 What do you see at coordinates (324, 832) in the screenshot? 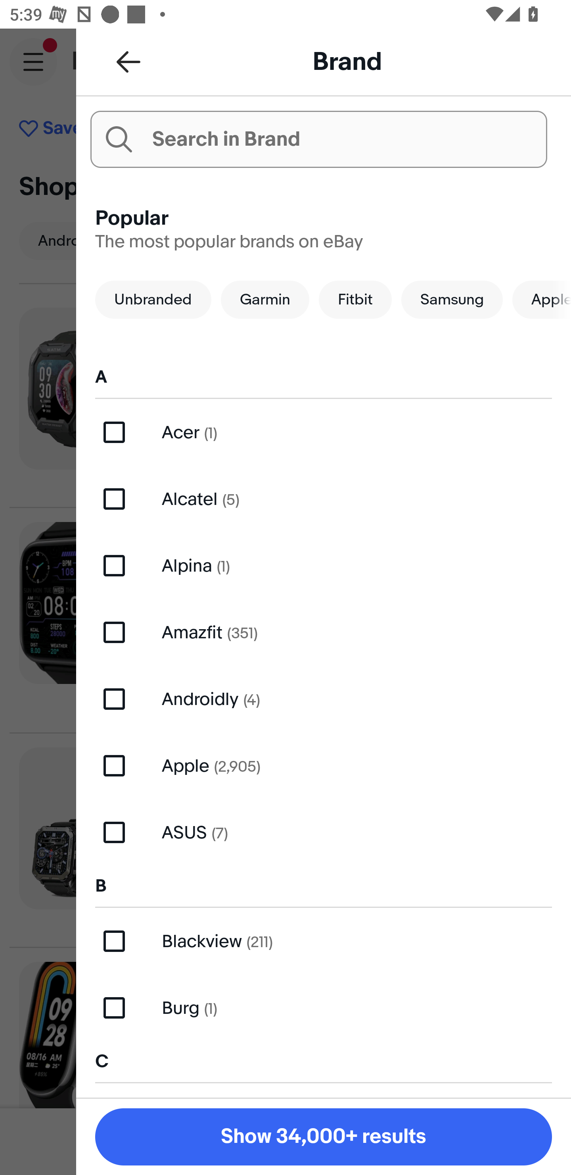
I see `ASUS (7)` at bounding box center [324, 832].